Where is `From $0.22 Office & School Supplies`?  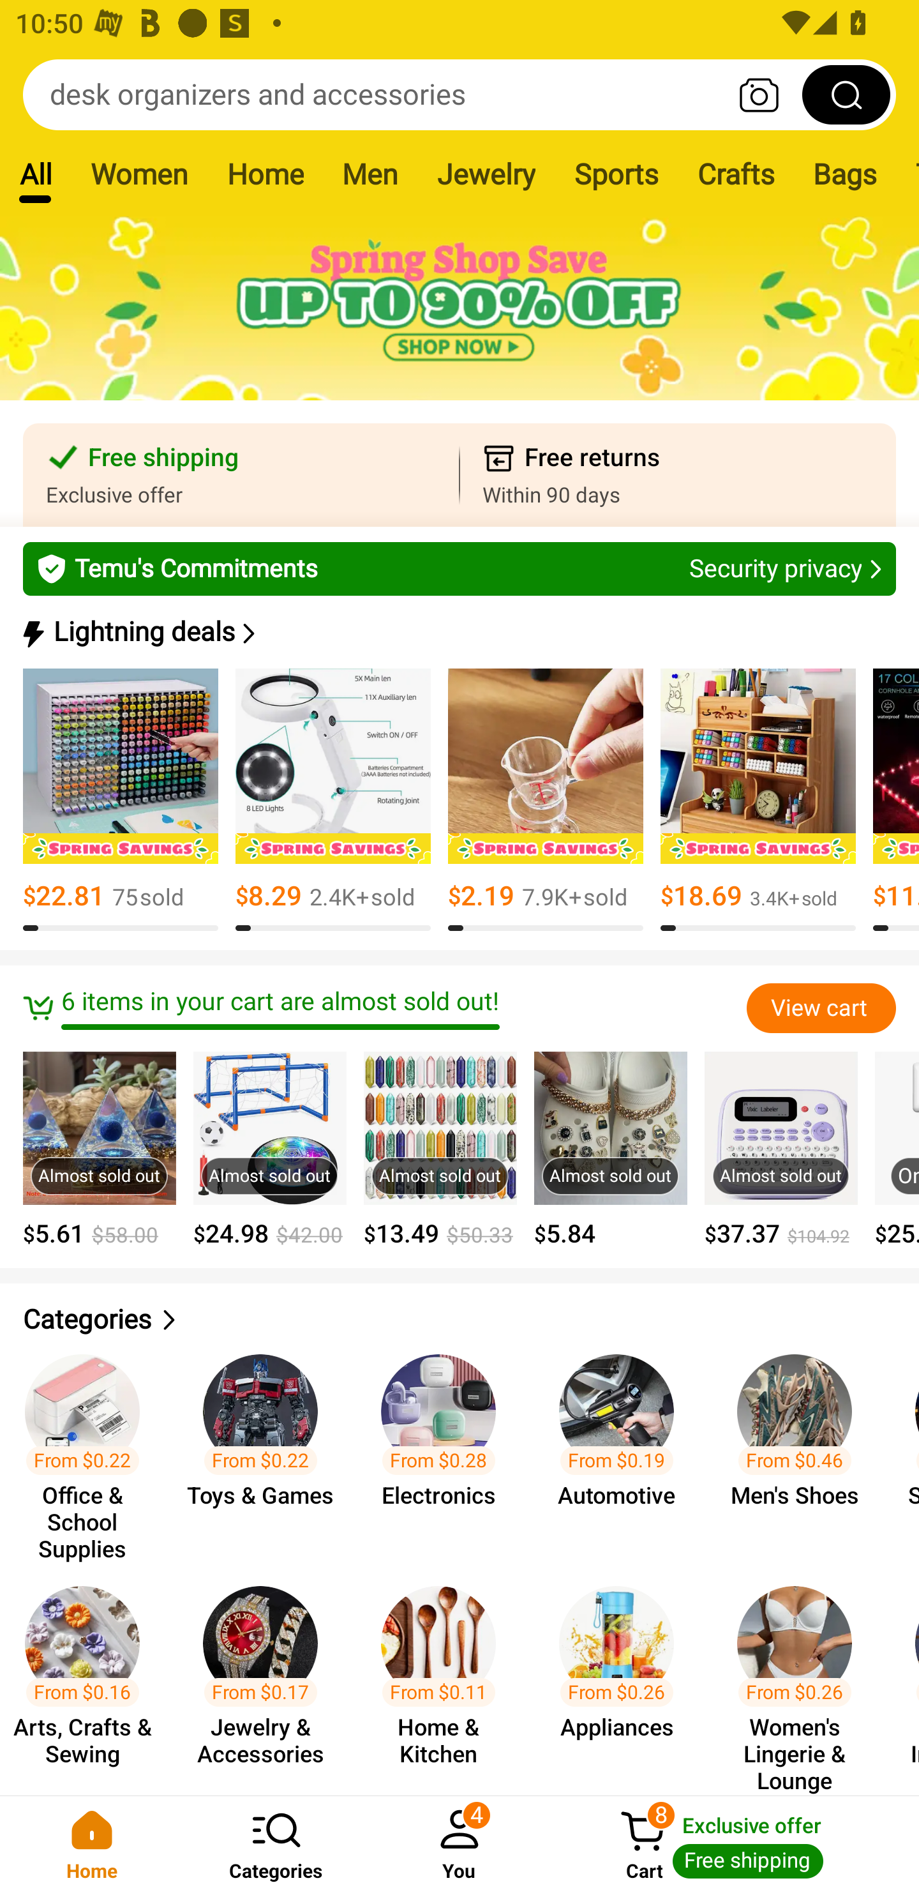 From $0.22 Office & School Supplies is located at coordinates (89, 1446).